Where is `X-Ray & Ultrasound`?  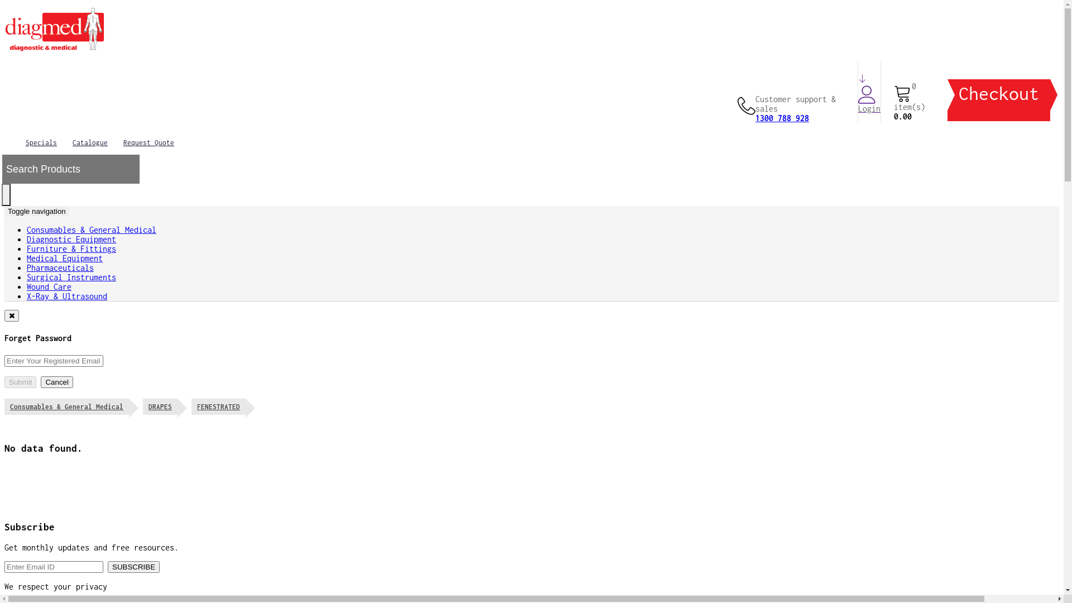
X-Ray & Ultrasound is located at coordinates (67, 296).